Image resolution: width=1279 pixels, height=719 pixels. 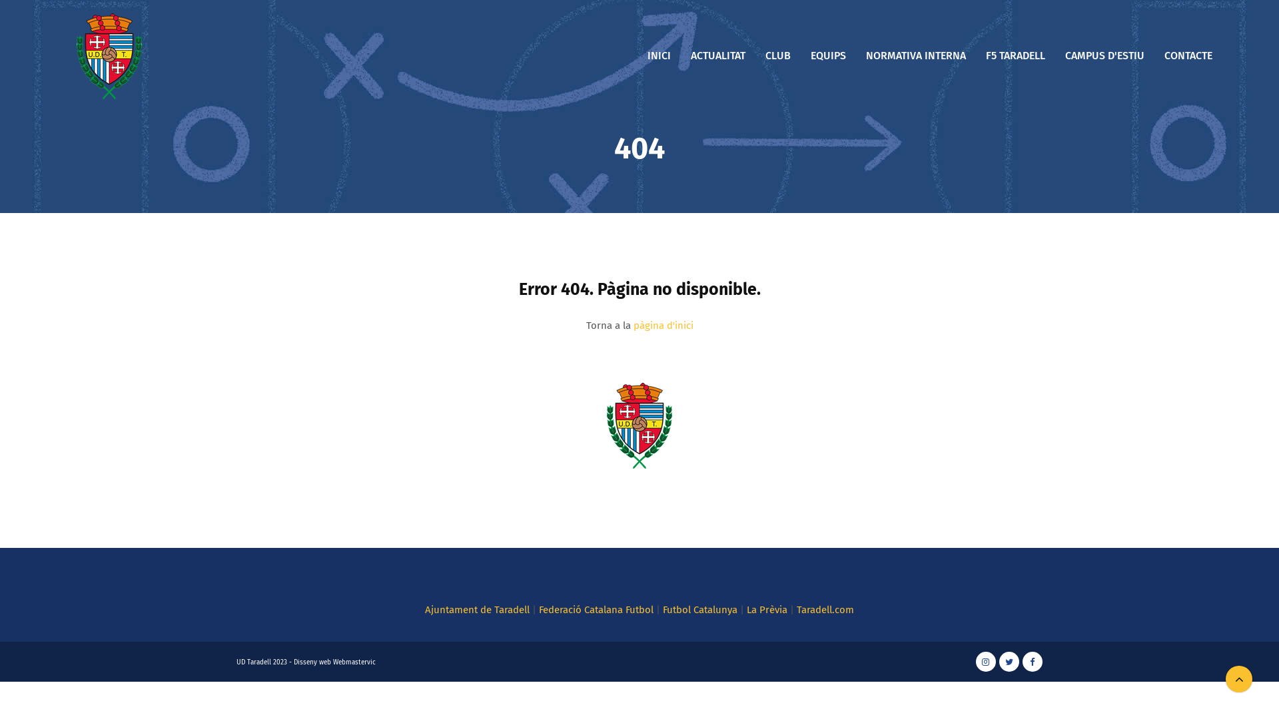 I want to click on NORMATIVA INTERNA, so click(x=916, y=56).